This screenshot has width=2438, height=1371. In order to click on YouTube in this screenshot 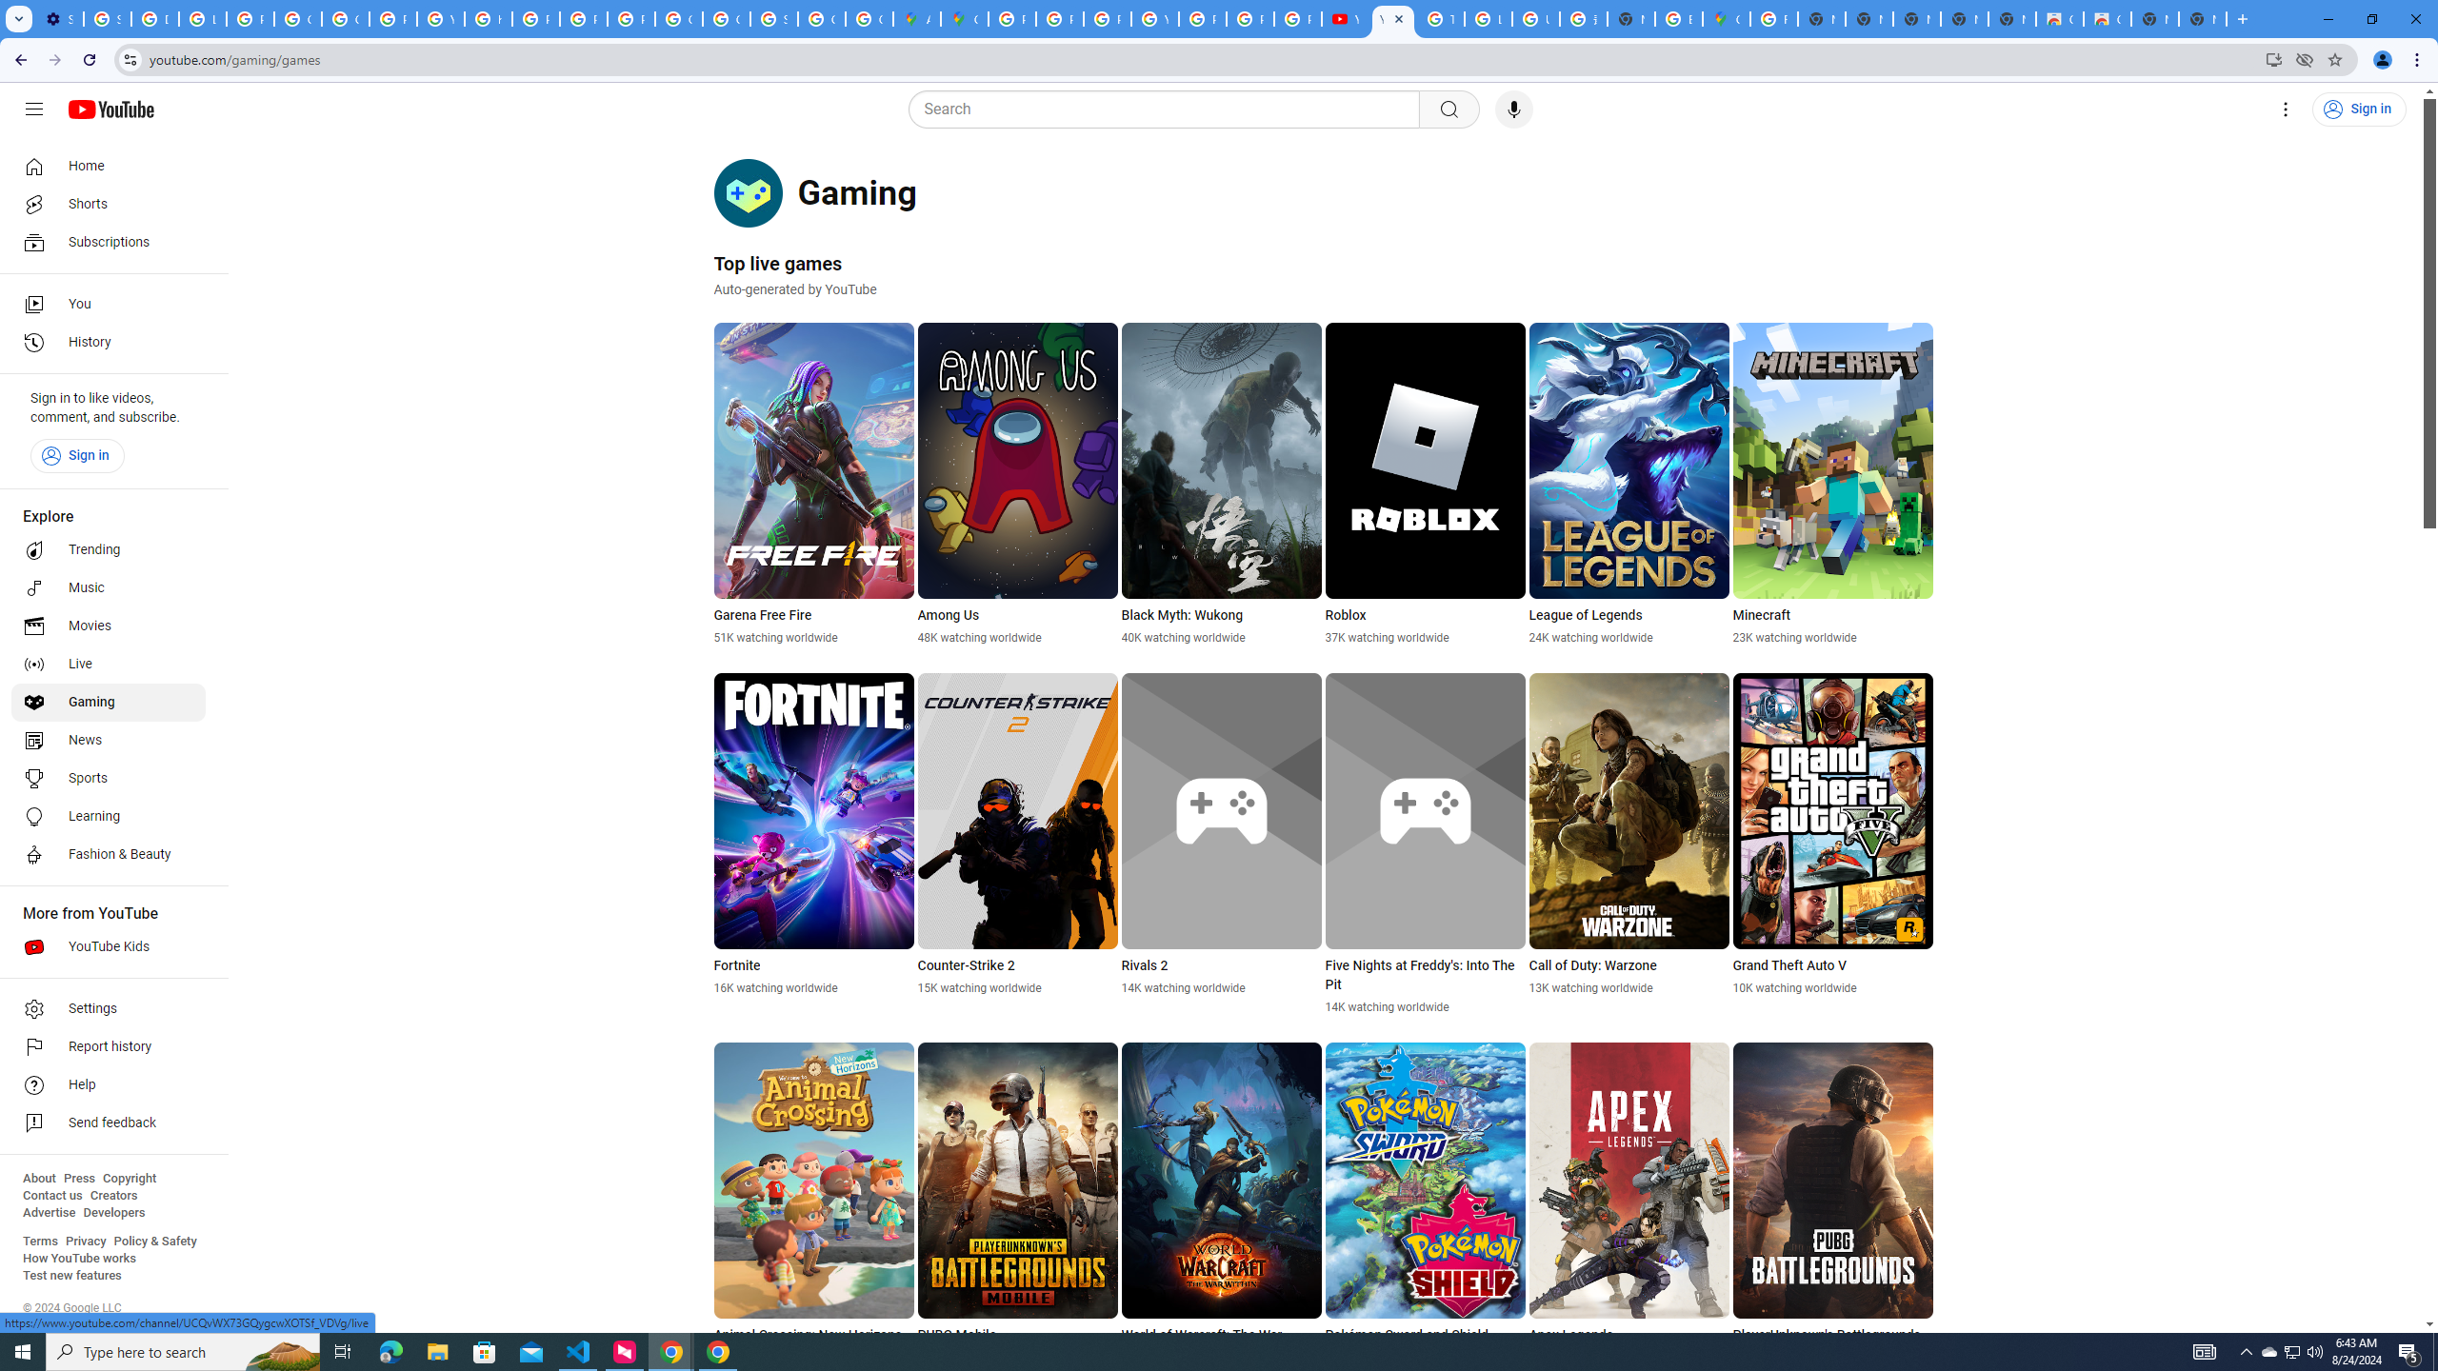, I will do `click(1345, 19)`.